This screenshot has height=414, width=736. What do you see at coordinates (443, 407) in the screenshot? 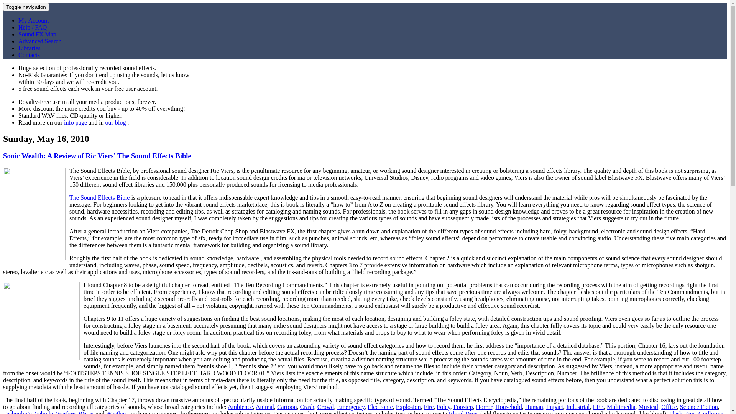
I see `Foley` at bounding box center [443, 407].